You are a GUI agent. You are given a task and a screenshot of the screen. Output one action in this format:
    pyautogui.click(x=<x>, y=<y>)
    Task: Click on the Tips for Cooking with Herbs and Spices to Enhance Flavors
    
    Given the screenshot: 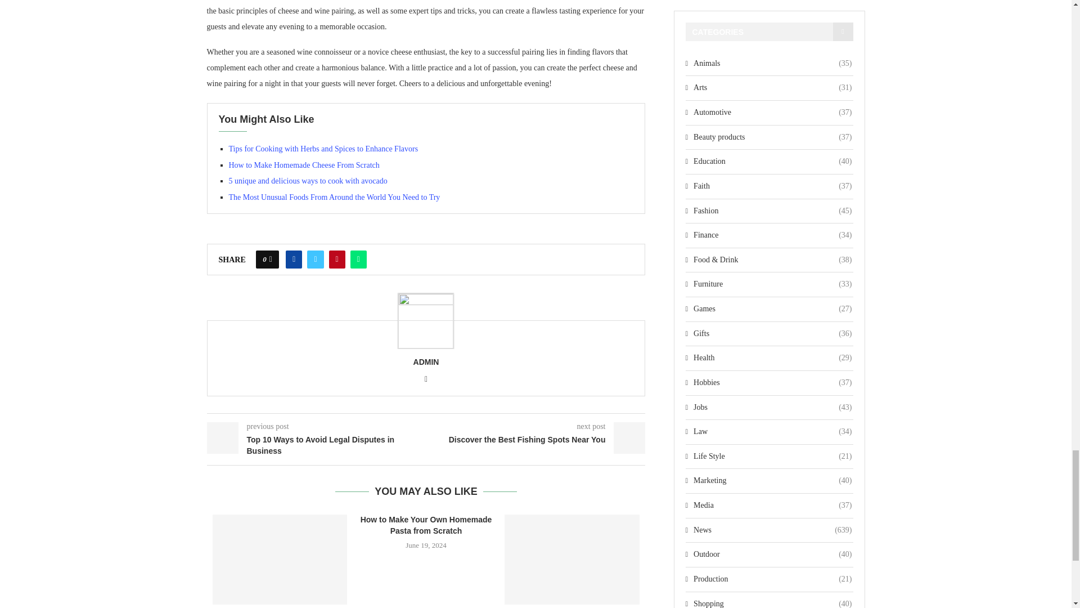 What is the action you would take?
    pyautogui.click(x=323, y=149)
    